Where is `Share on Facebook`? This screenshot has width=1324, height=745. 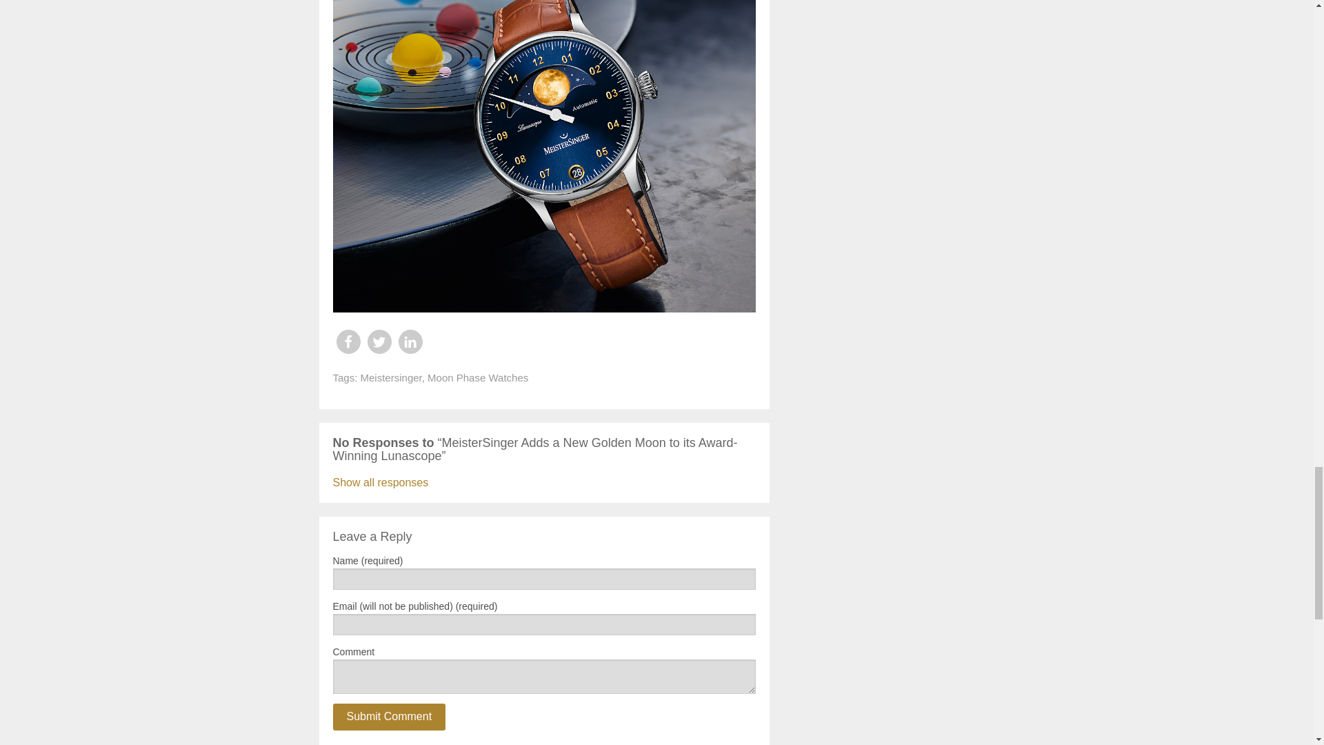 Share on Facebook is located at coordinates (348, 342).